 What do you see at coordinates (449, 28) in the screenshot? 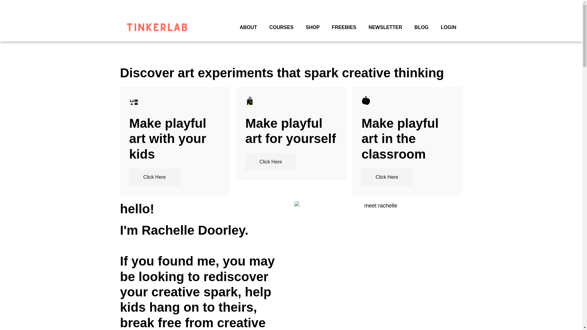
I see `LOGIN` at bounding box center [449, 28].